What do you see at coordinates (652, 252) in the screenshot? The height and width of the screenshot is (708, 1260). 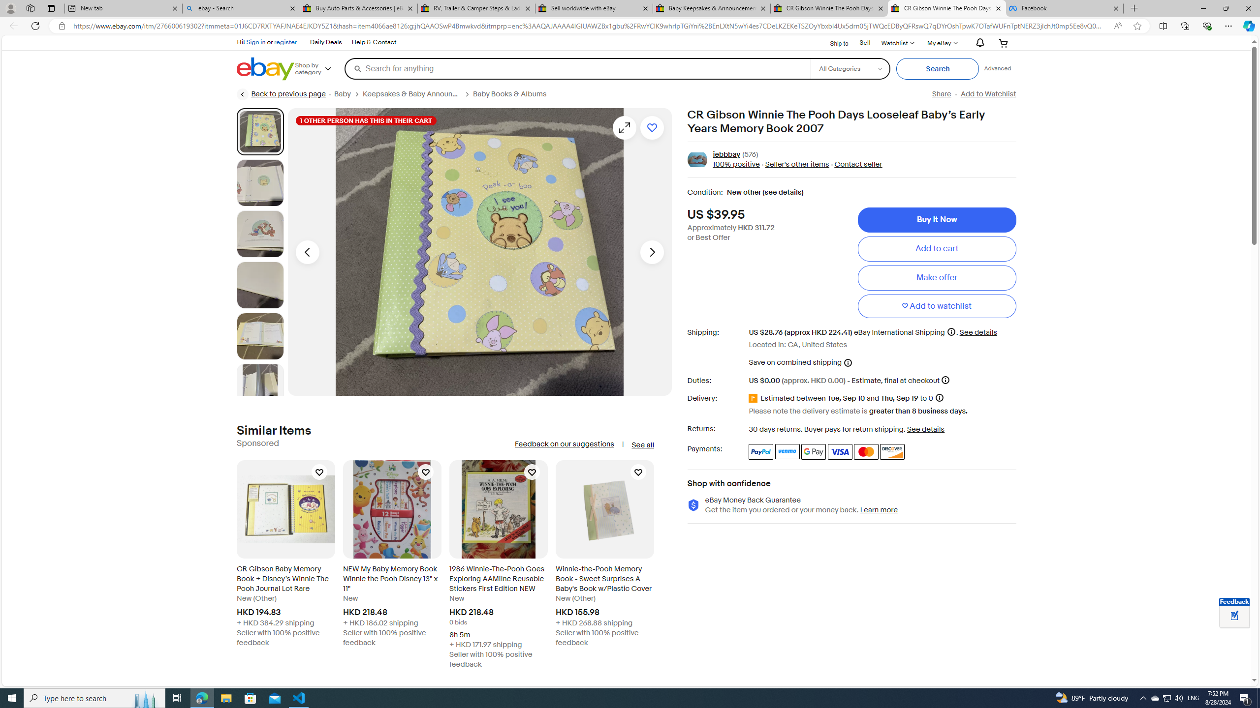 I see `Next image - Item images thumbnails` at bounding box center [652, 252].